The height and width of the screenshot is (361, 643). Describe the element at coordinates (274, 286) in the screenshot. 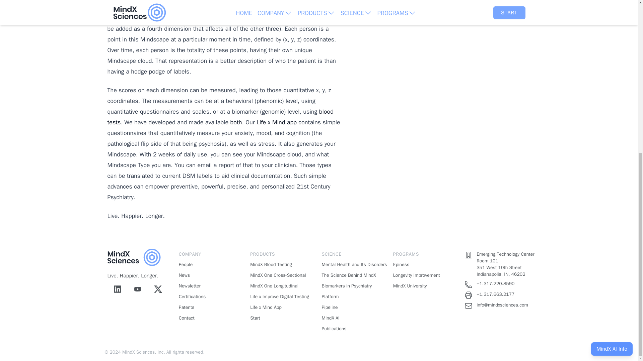

I see `MindX One Longitudinal` at that location.